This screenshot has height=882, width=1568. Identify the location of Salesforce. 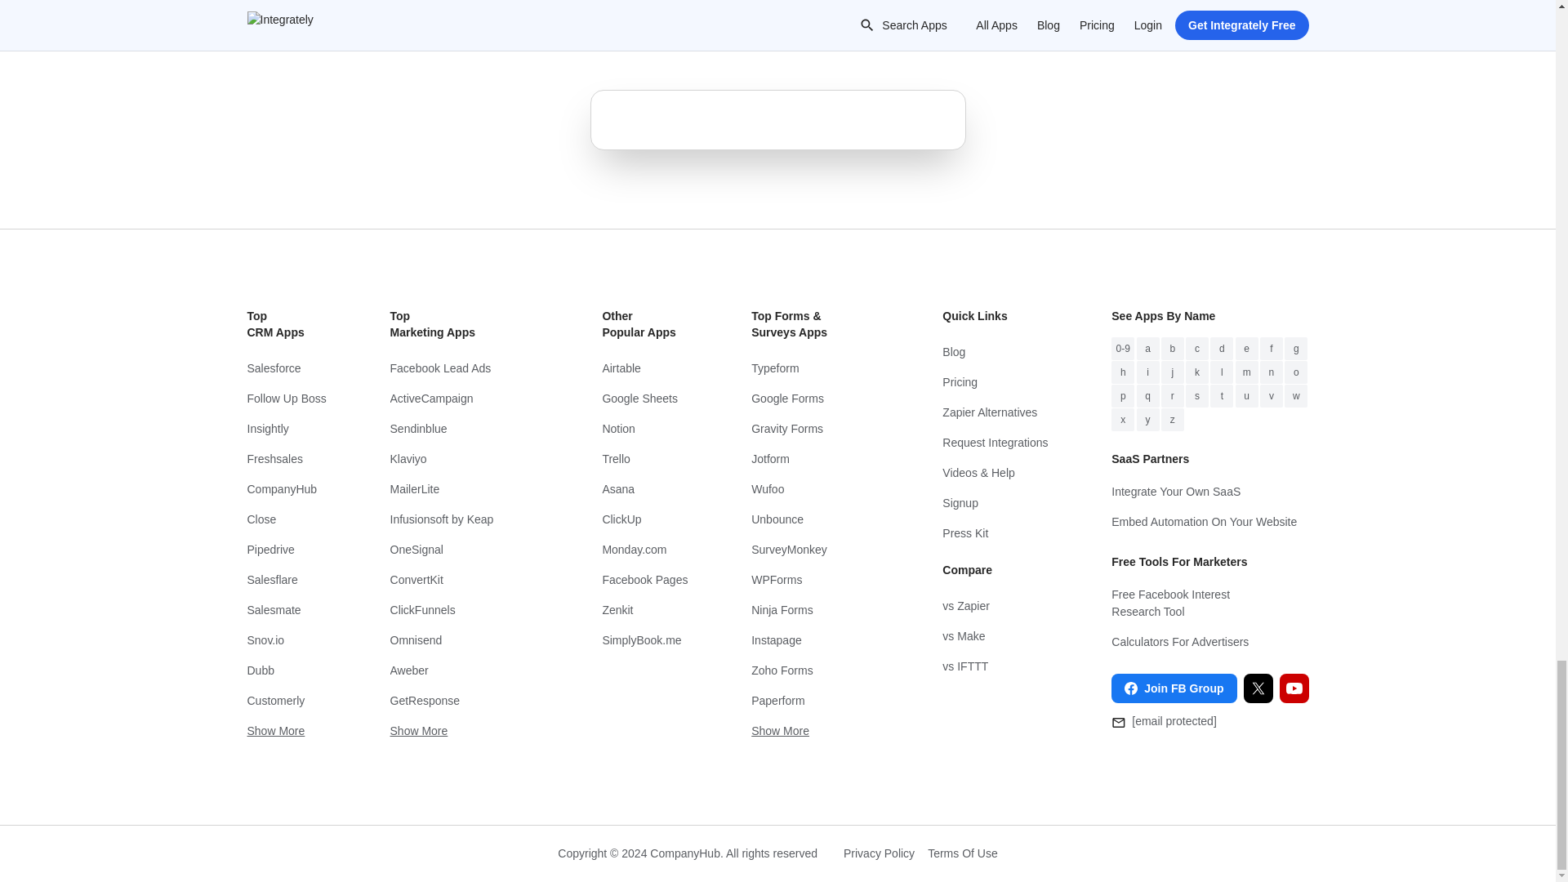
(286, 368).